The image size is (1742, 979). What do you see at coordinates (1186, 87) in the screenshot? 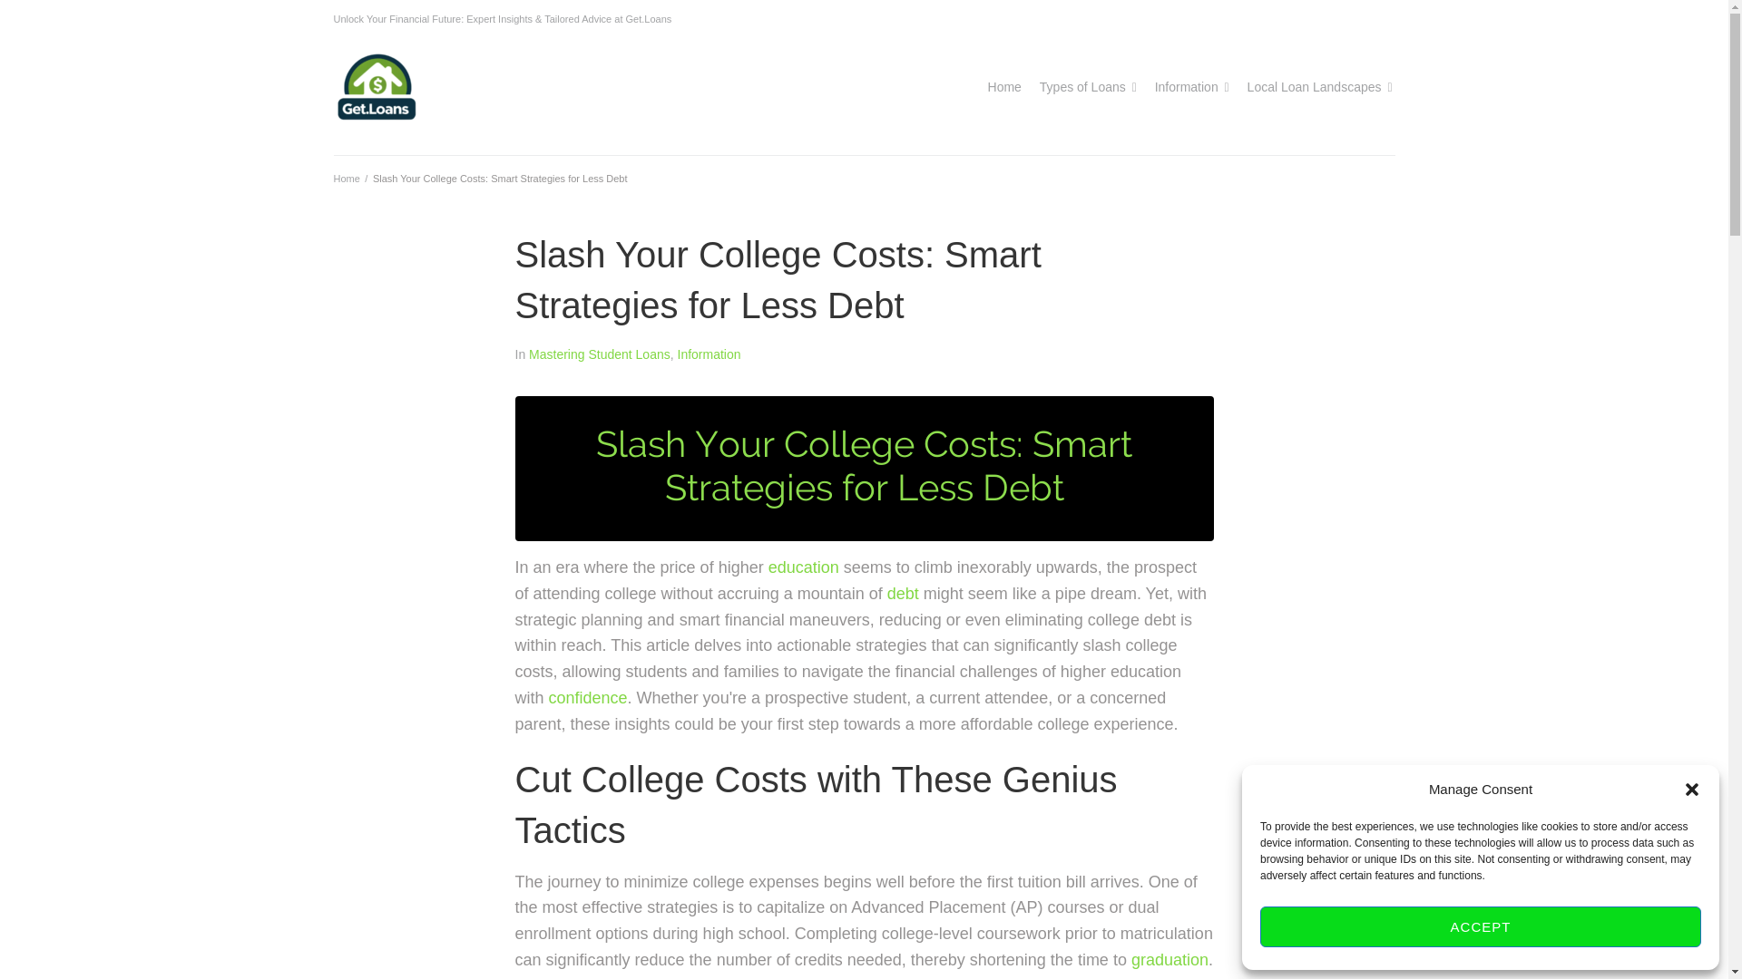
I see `Information` at bounding box center [1186, 87].